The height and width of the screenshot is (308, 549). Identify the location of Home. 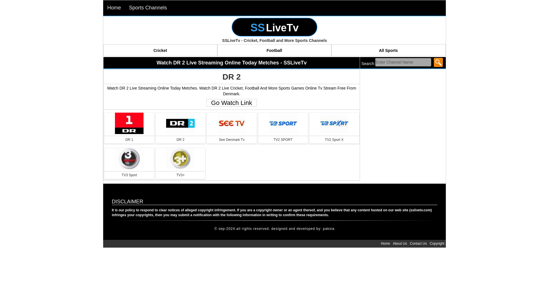
(114, 8).